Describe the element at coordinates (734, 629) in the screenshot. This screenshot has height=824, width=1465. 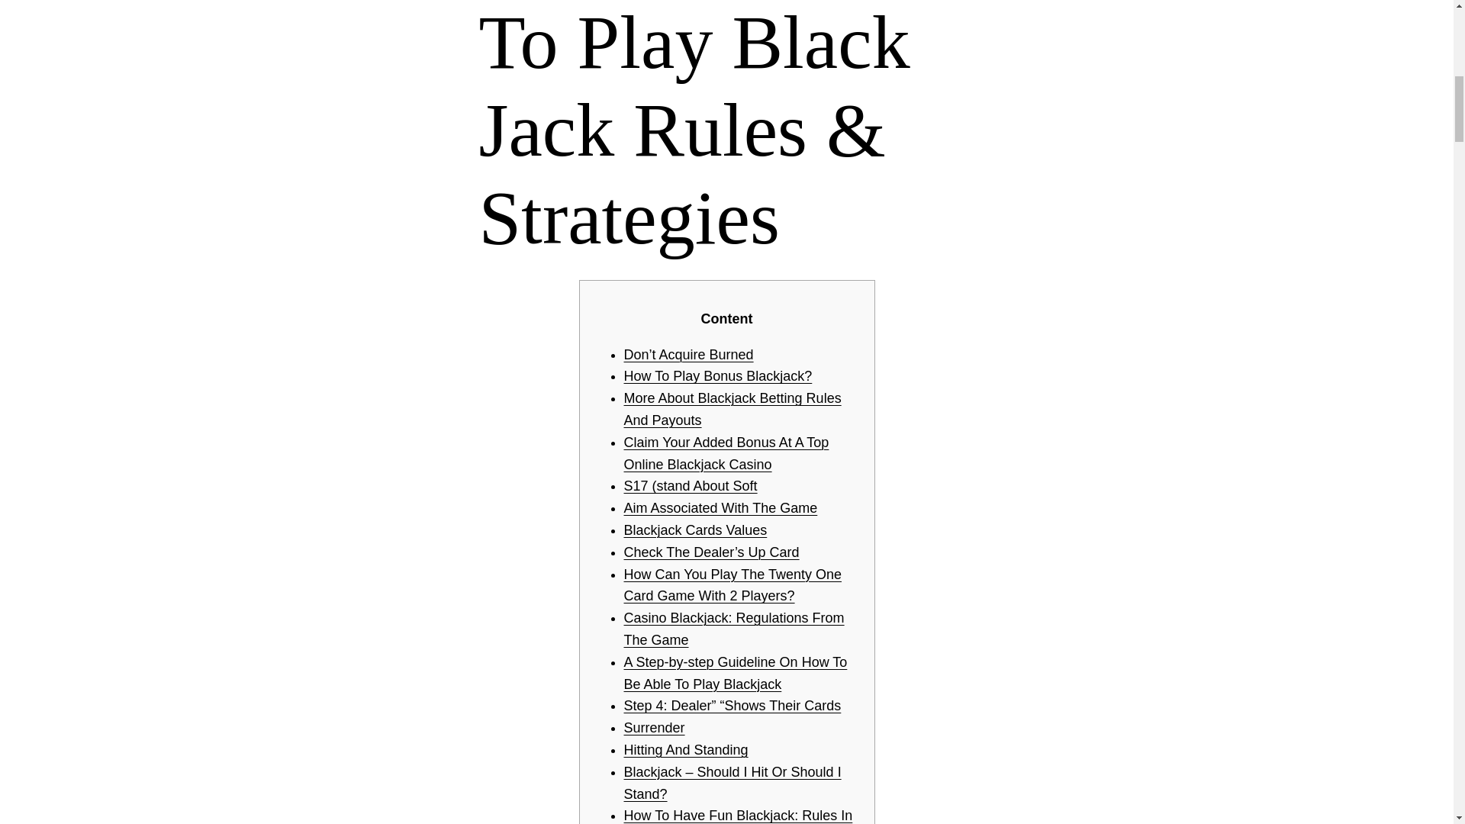
I see `Casino Blackjack: Regulations From The Game` at that location.